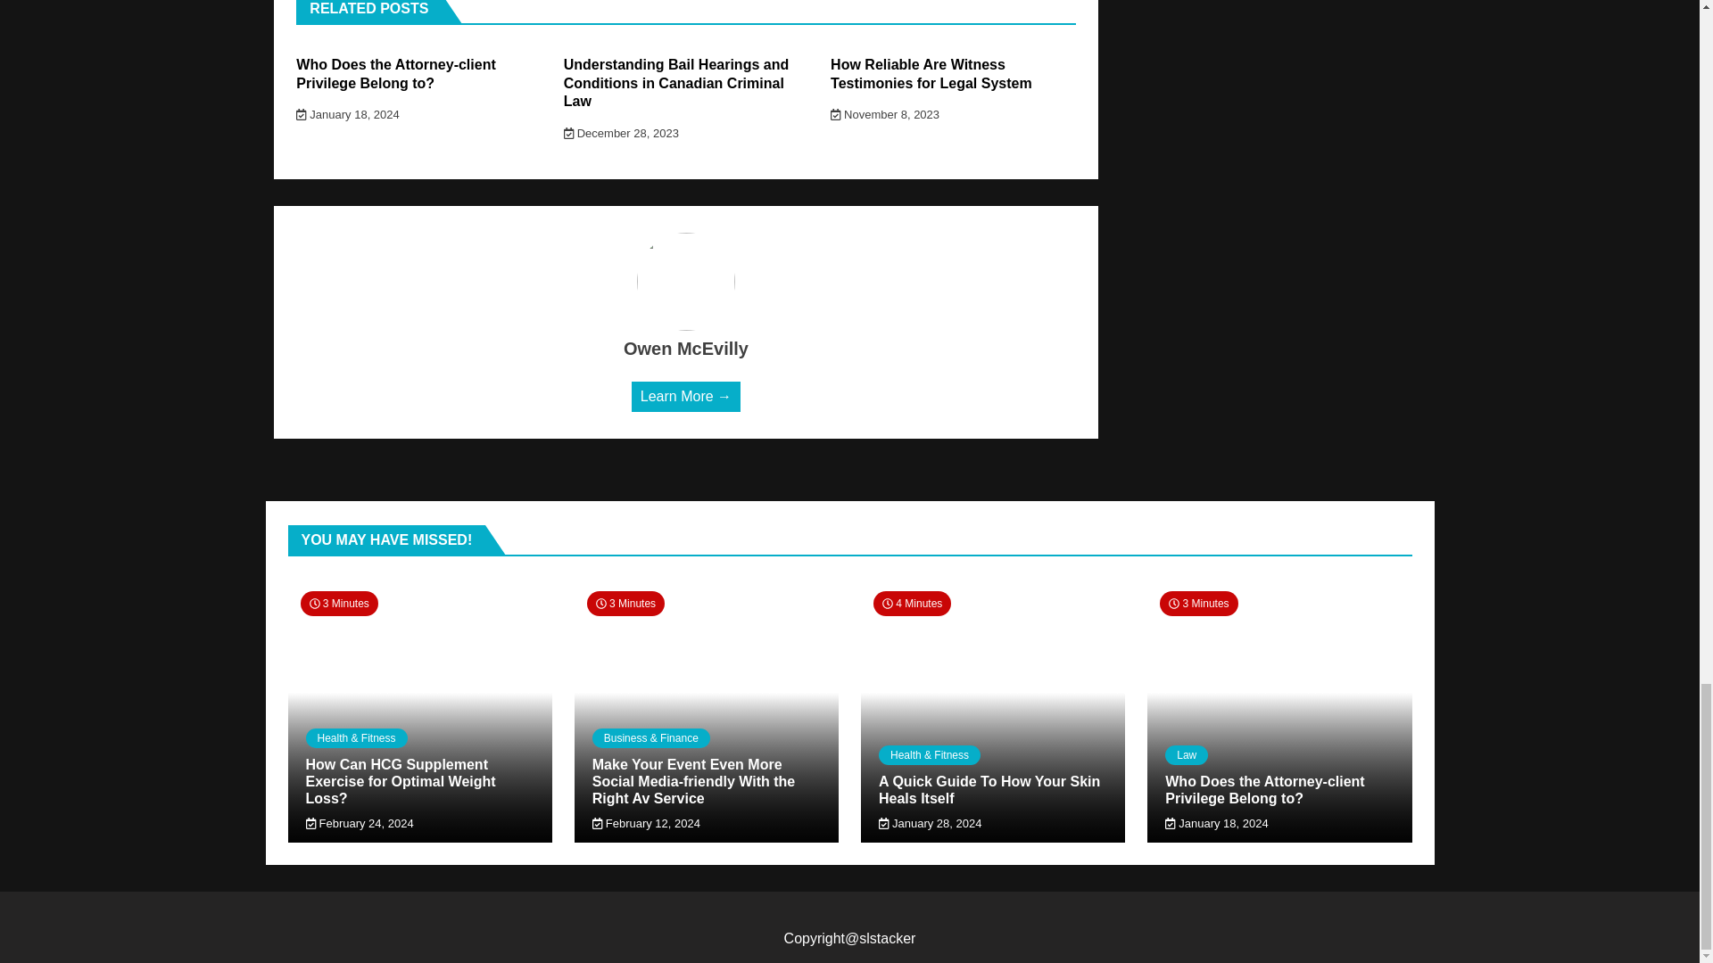 The width and height of the screenshot is (1713, 963). I want to click on January 18, 2024, so click(348, 114).